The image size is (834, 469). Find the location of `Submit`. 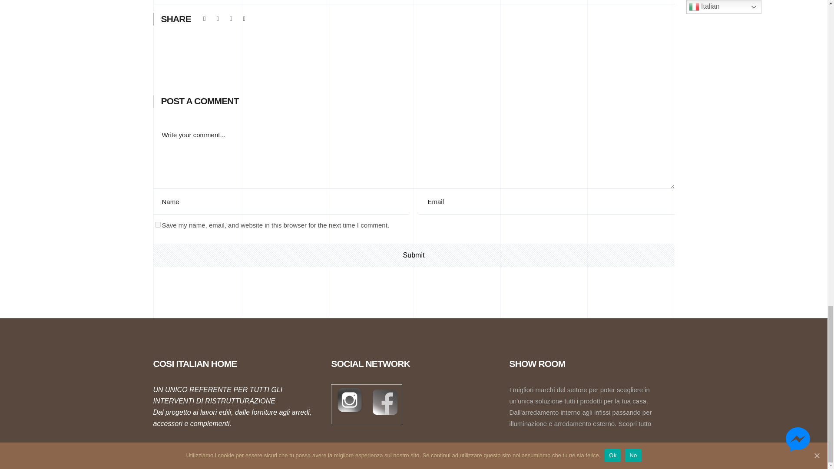

Submit is located at coordinates (413, 255).